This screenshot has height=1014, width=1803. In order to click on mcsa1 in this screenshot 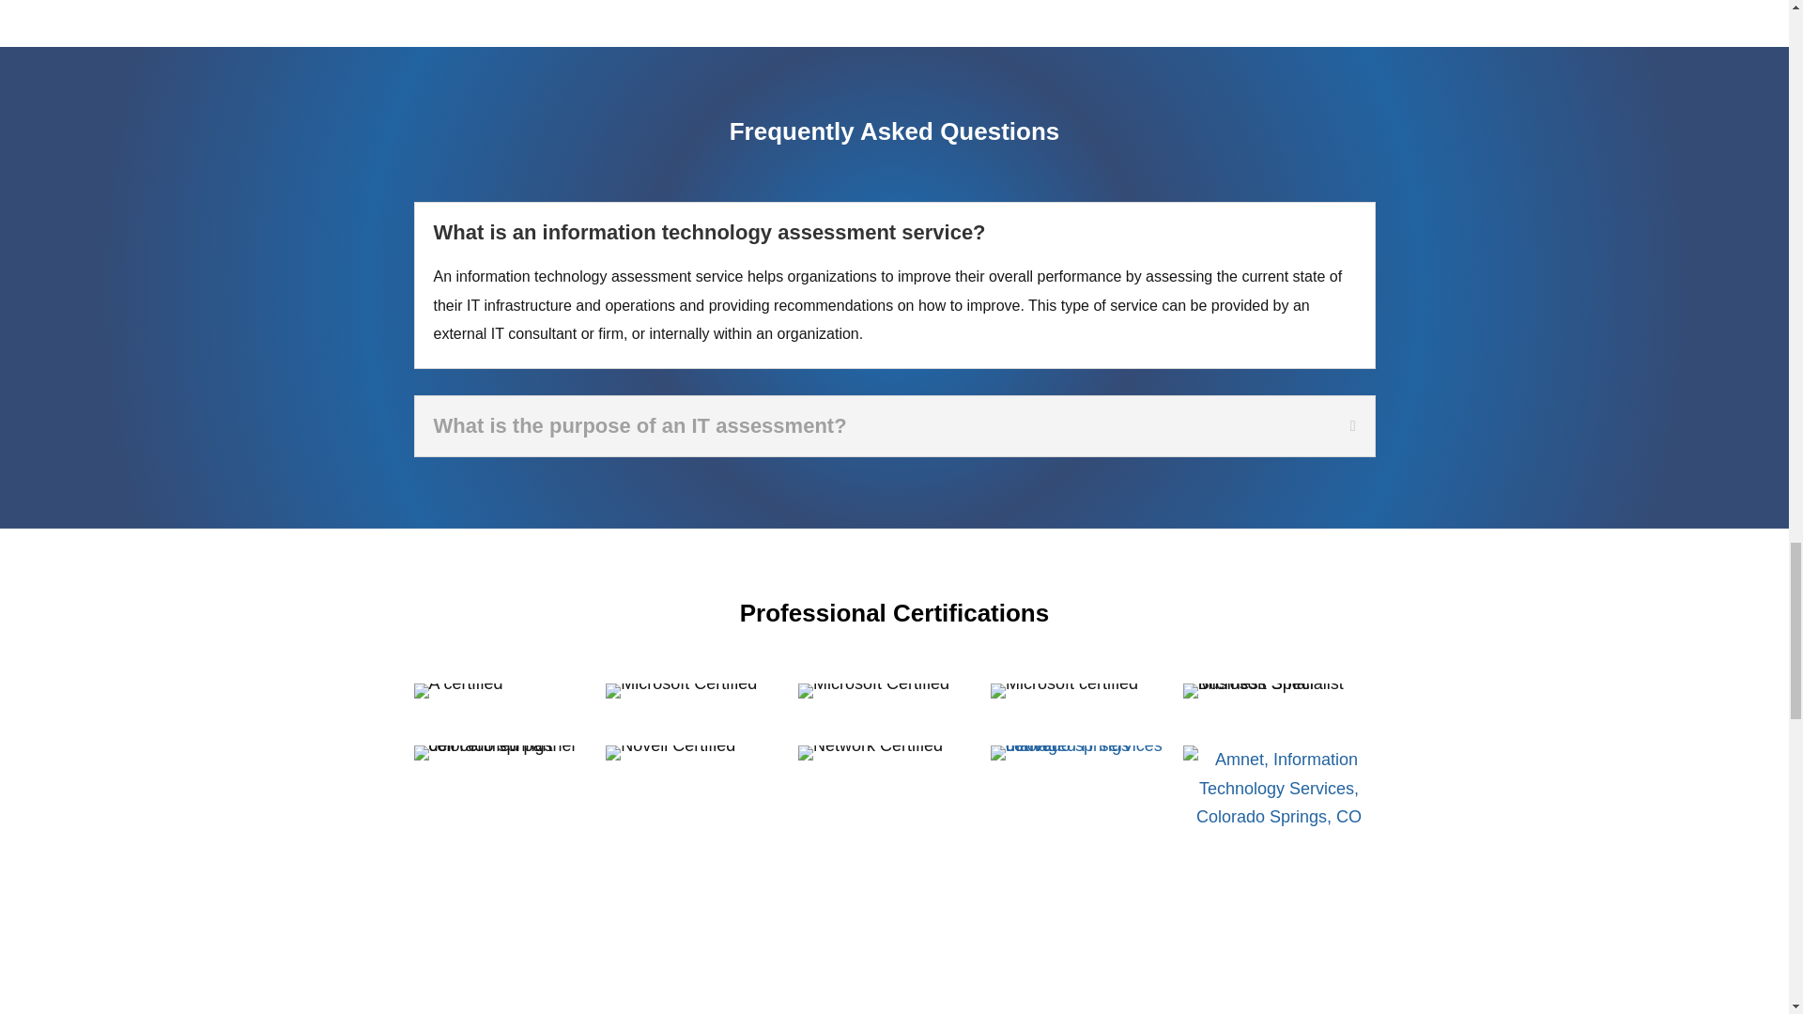, I will do `click(873, 691)`.